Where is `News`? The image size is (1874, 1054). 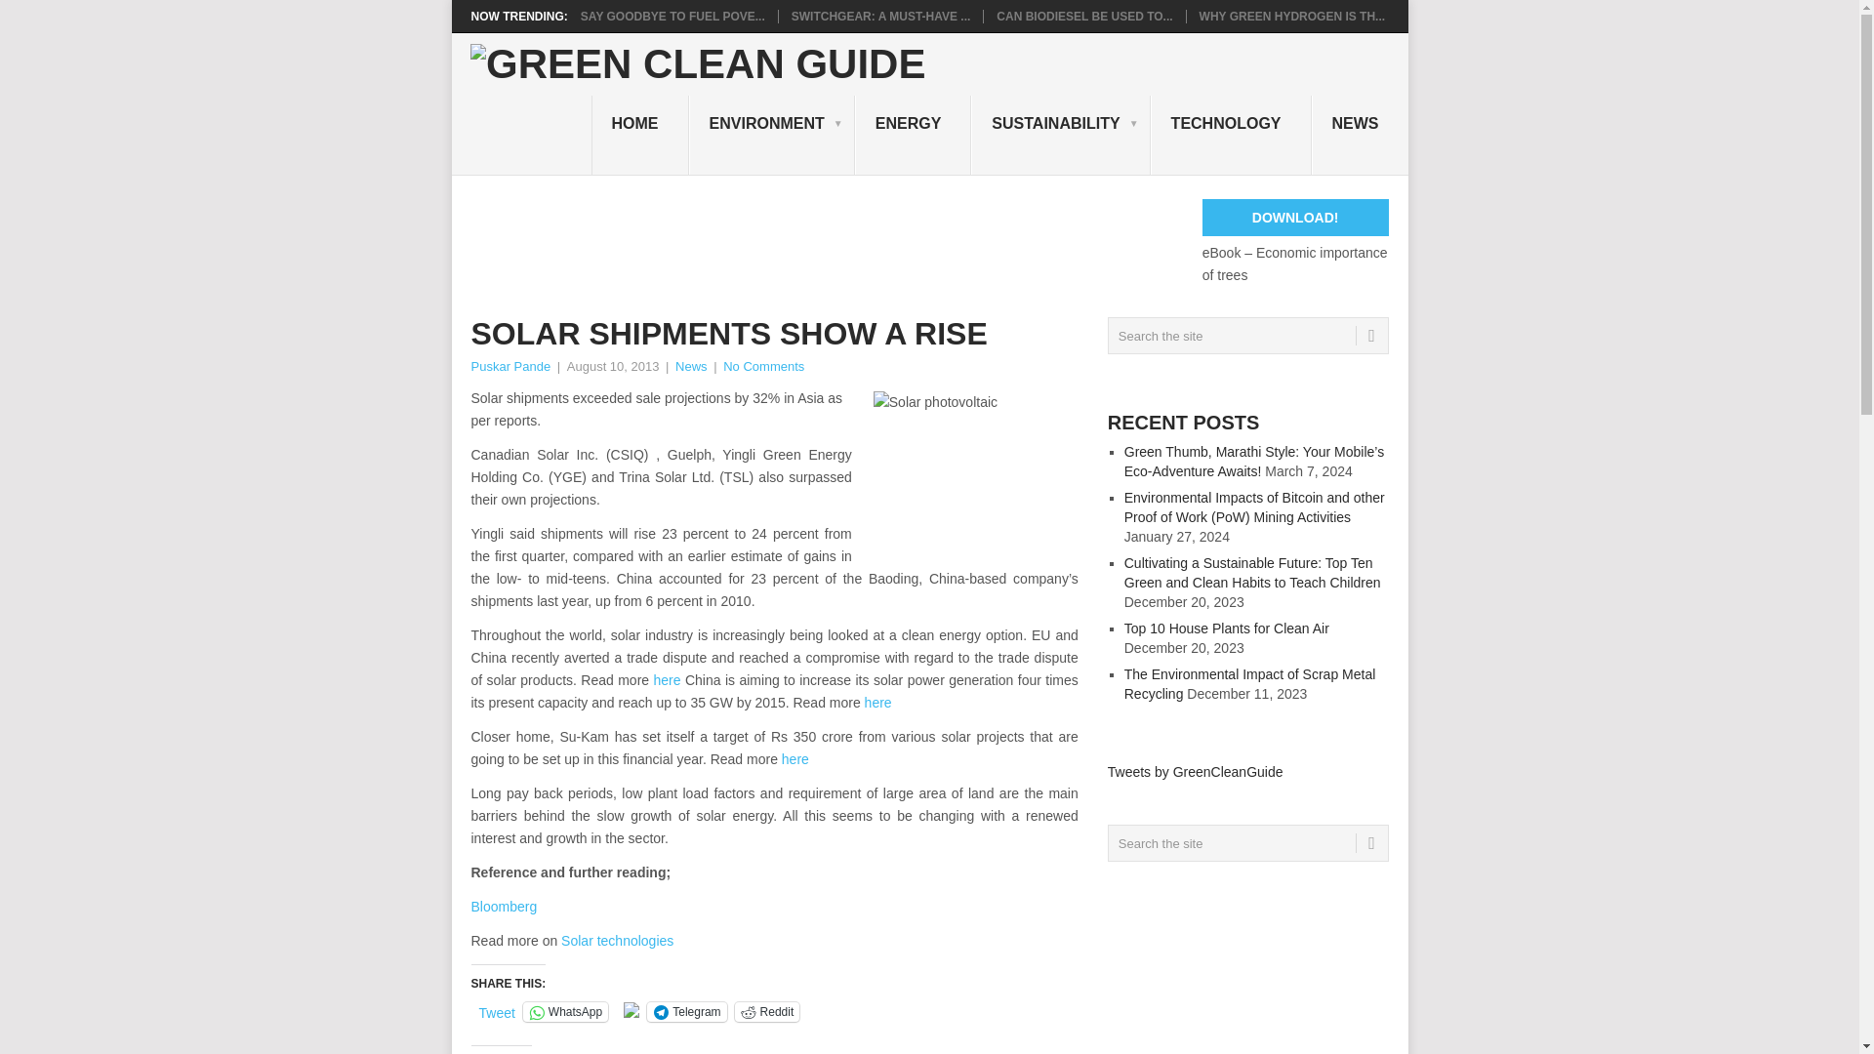 News is located at coordinates (691, 367).